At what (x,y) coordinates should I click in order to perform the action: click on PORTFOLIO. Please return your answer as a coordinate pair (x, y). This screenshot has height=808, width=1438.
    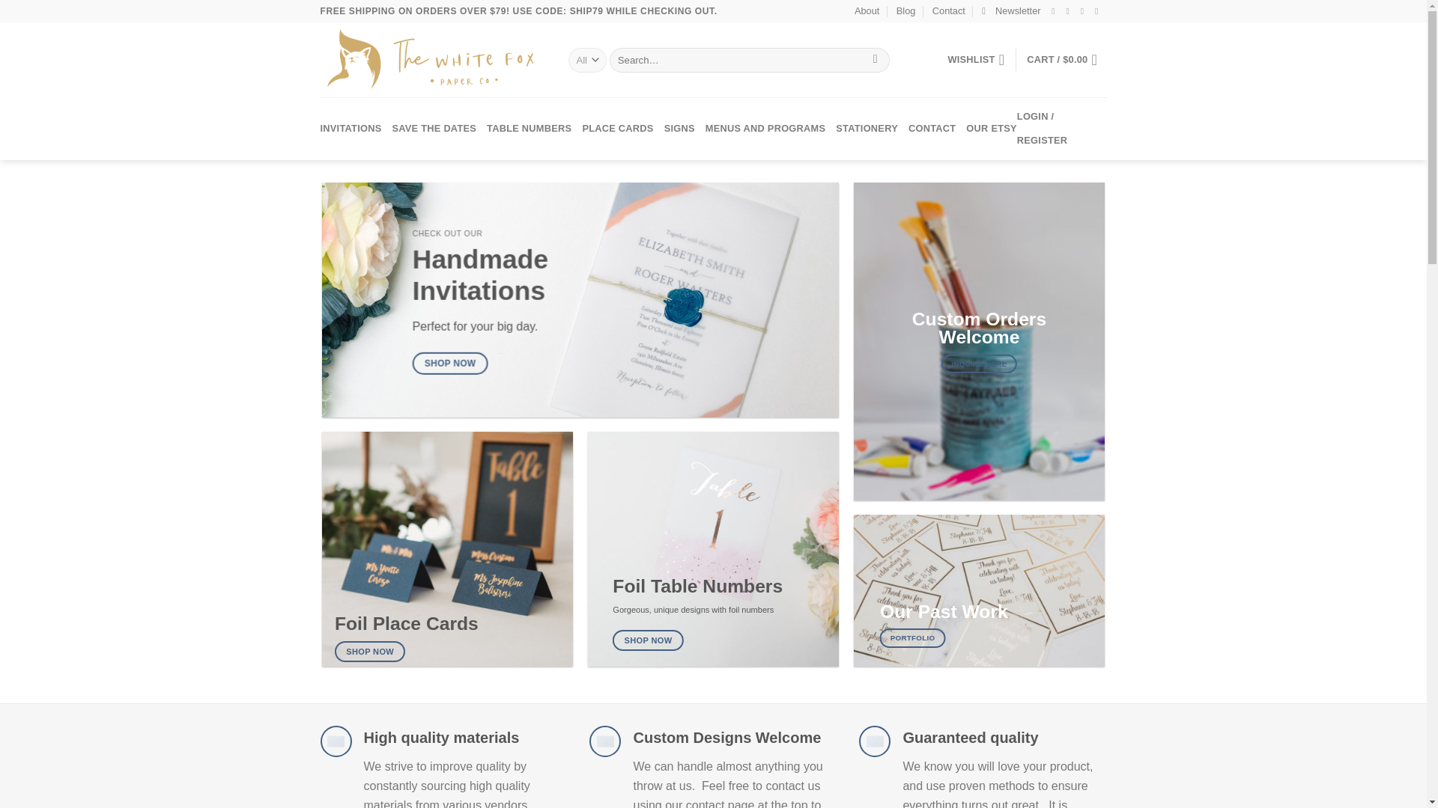
    Looking at the image, I should click on (912, 637).